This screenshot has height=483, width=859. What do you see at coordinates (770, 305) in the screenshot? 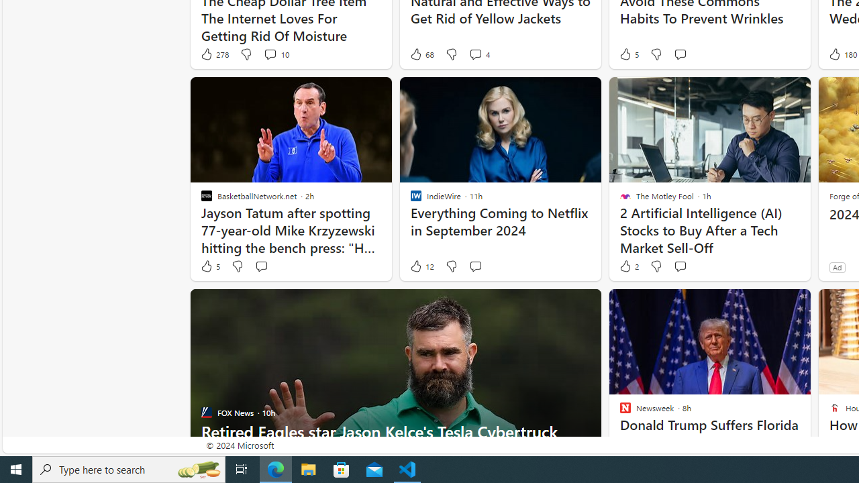
I see `Hide this story` at bounding box center [770, 305].